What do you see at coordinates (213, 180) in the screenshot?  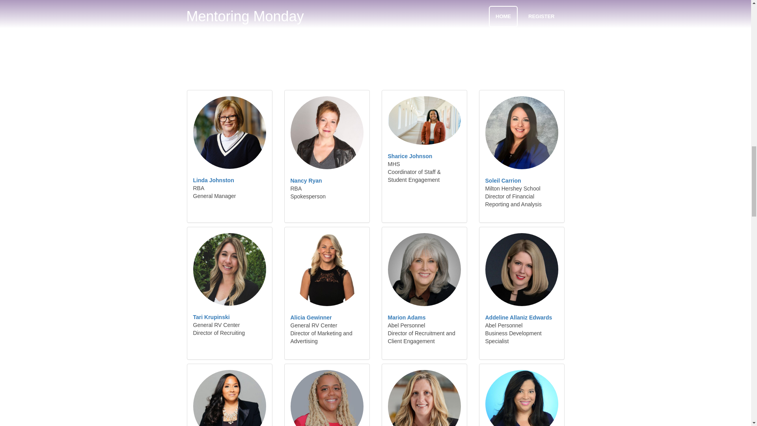 I see `Speaker Details` at bounding box center [213, 180].